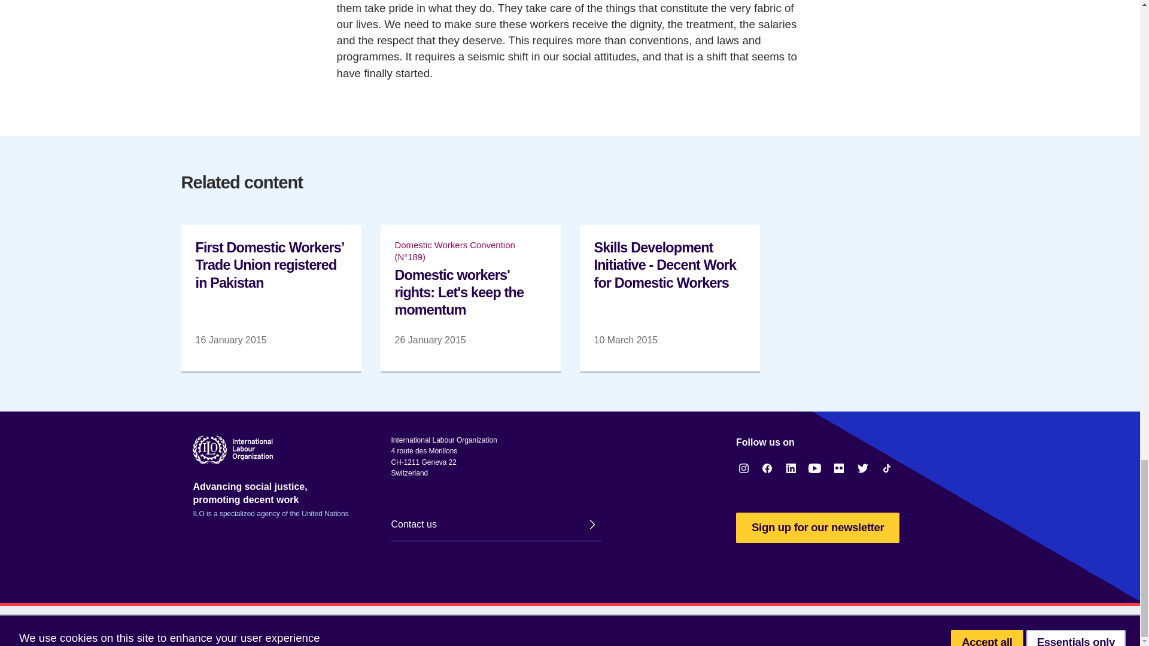  Describe the element at coordinates (839, 468) in the screenshot. I see `Flickr` at that location.